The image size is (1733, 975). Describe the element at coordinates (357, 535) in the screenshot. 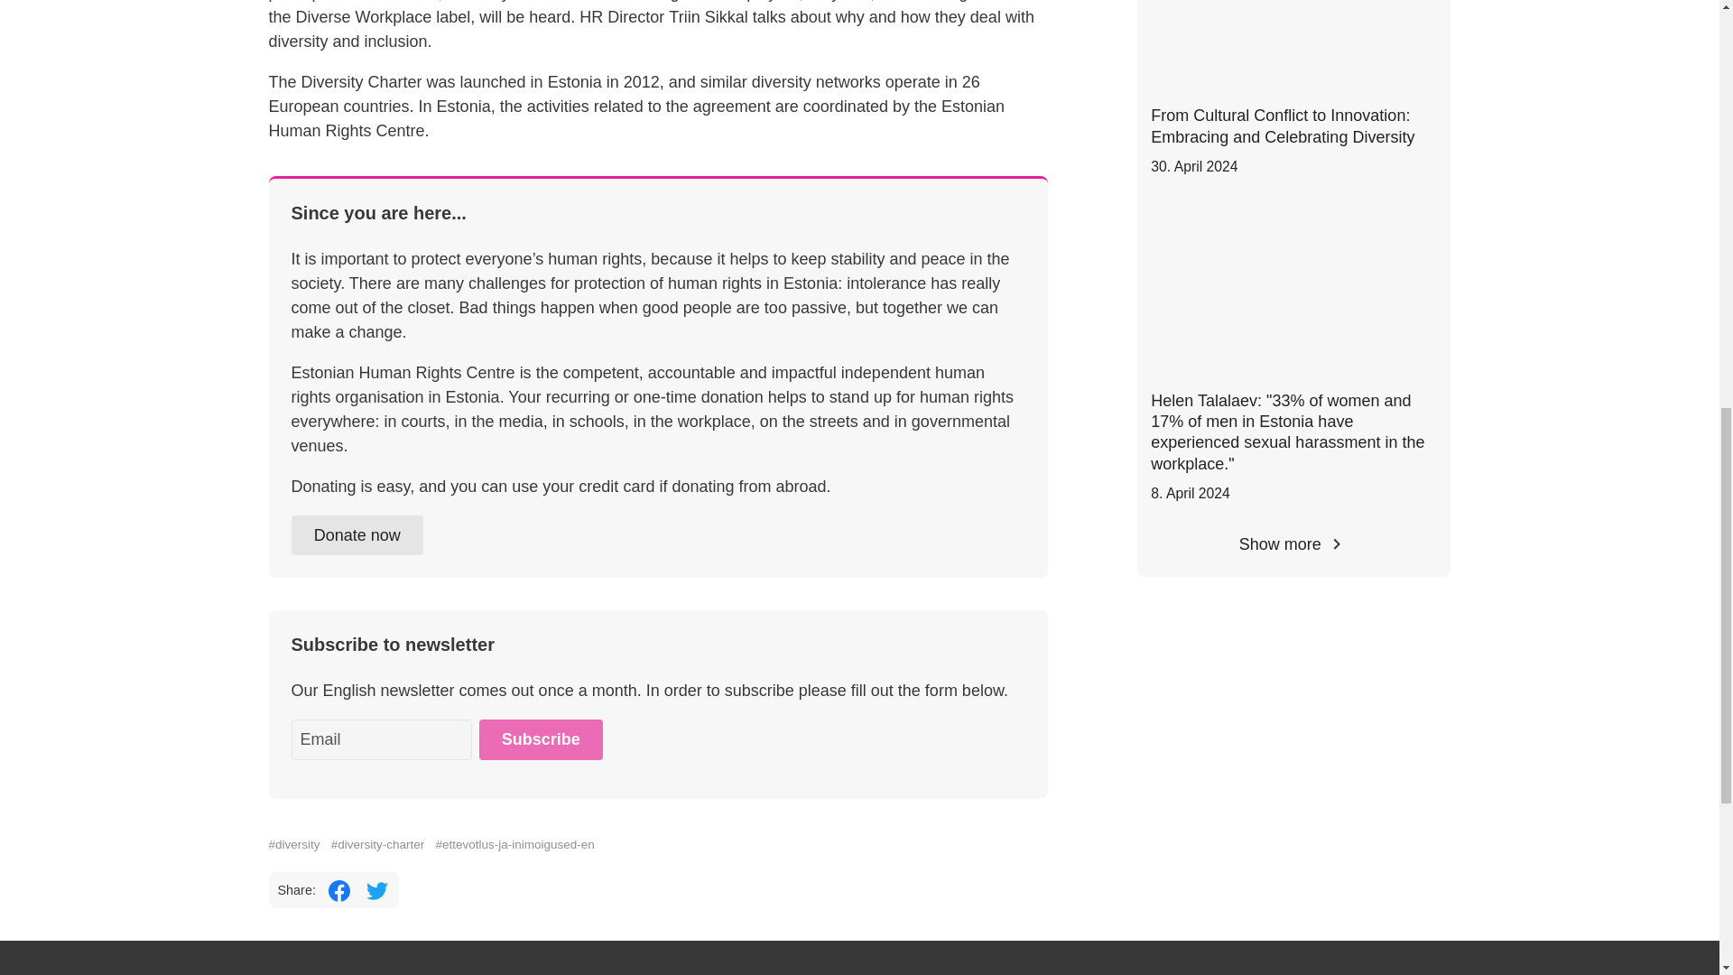

I see `Donate now` at that location.